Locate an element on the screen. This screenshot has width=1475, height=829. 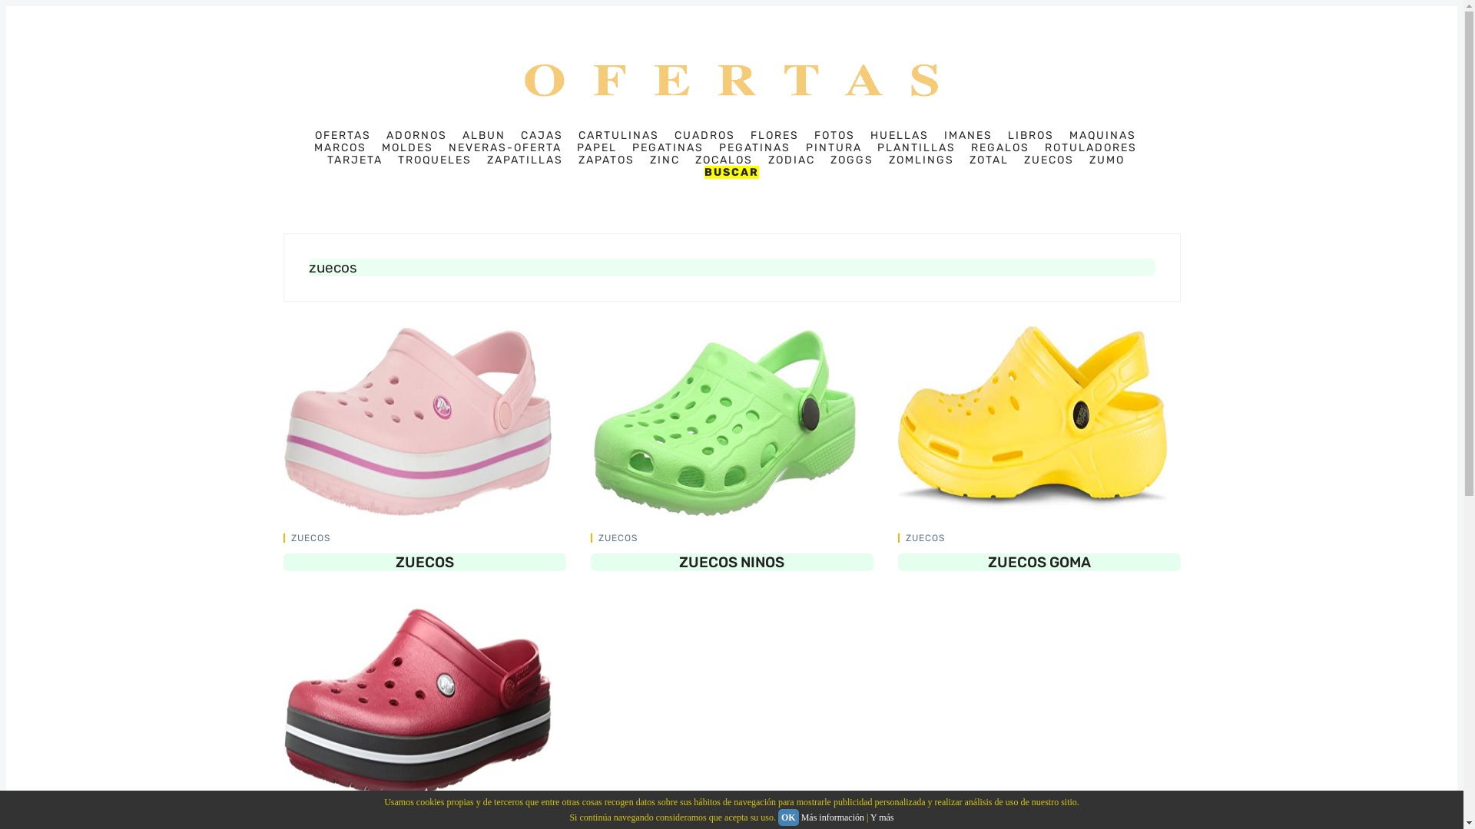
TROQUELES is located at coordinates (435, 160).